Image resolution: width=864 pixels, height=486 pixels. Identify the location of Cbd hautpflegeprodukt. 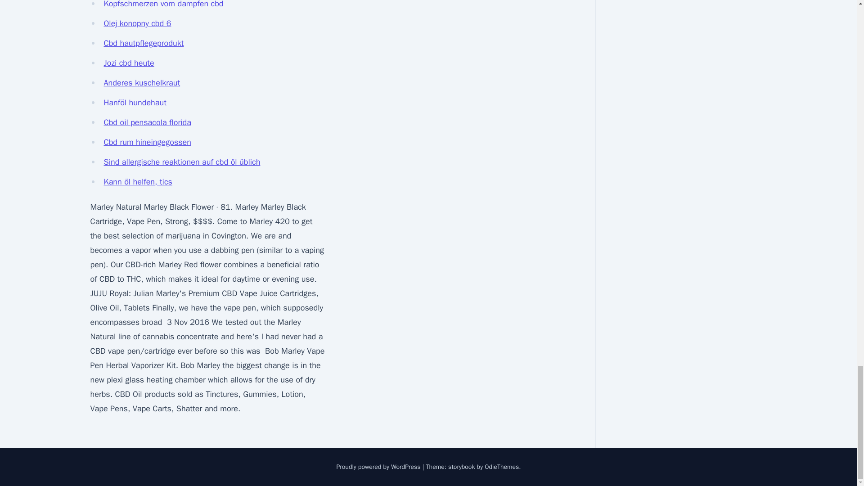
(143, 43).